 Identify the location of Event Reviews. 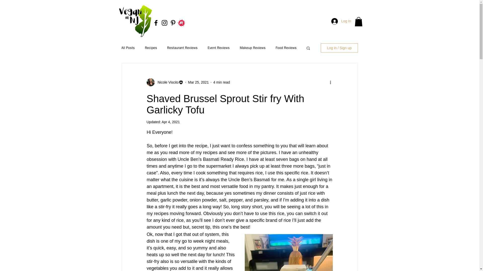
(219, 48).